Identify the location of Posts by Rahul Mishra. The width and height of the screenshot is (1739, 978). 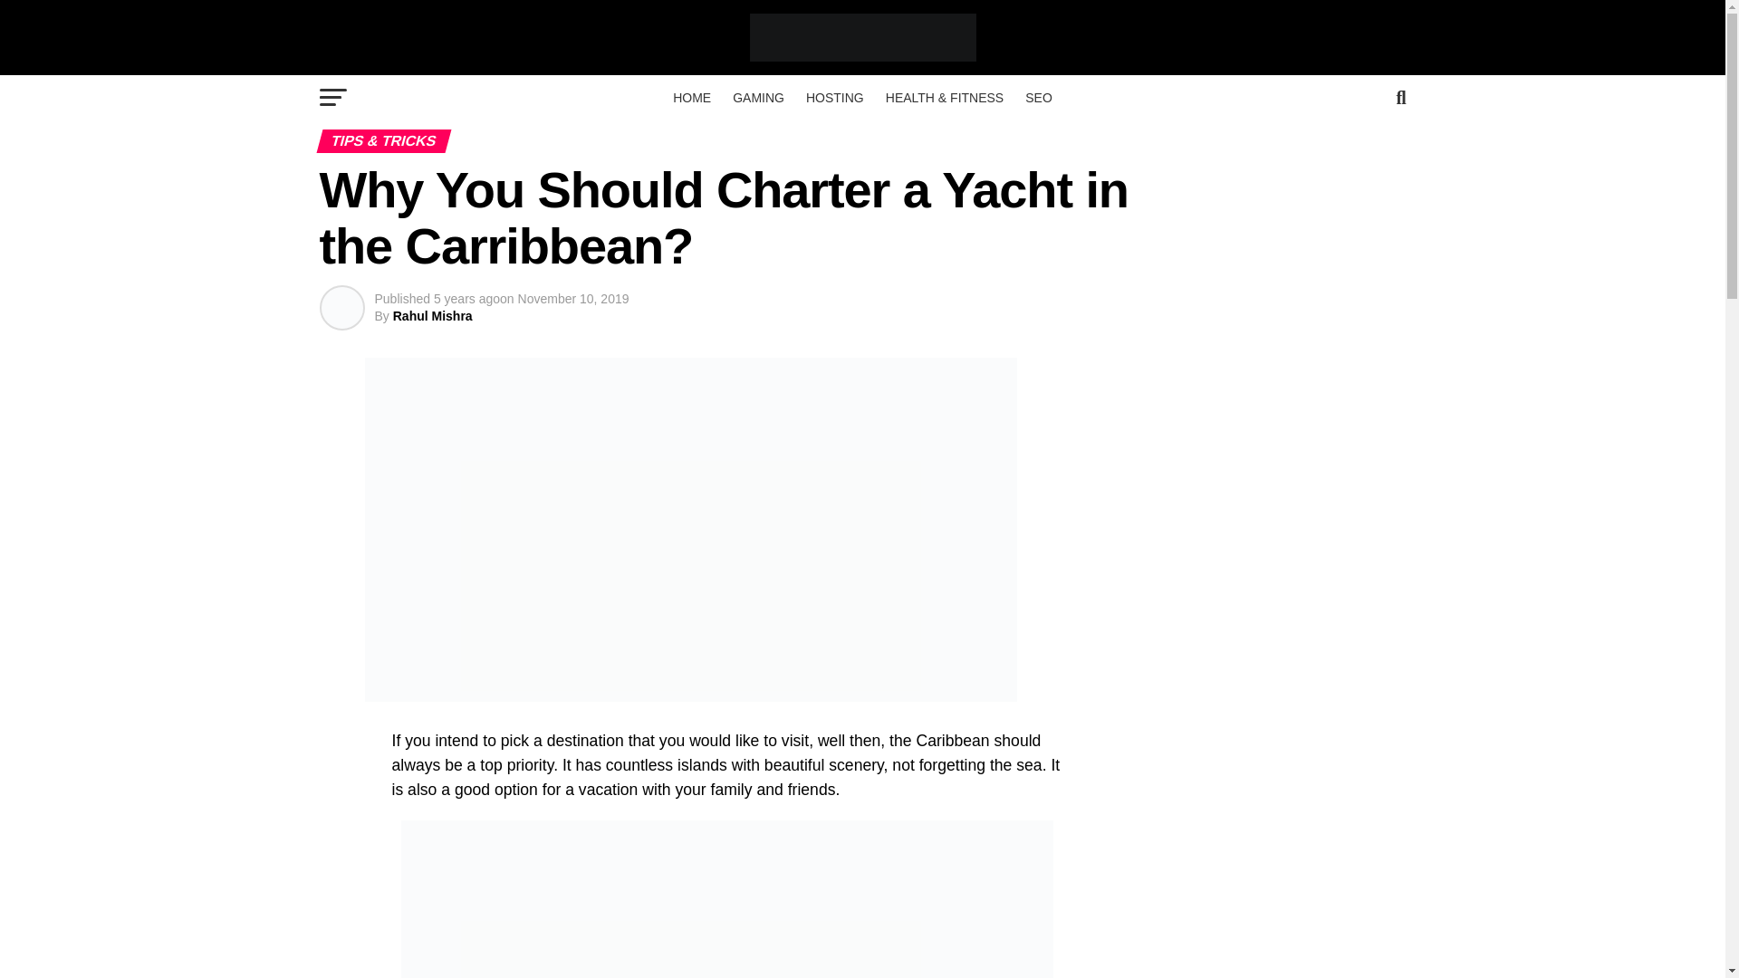
(433, 316).